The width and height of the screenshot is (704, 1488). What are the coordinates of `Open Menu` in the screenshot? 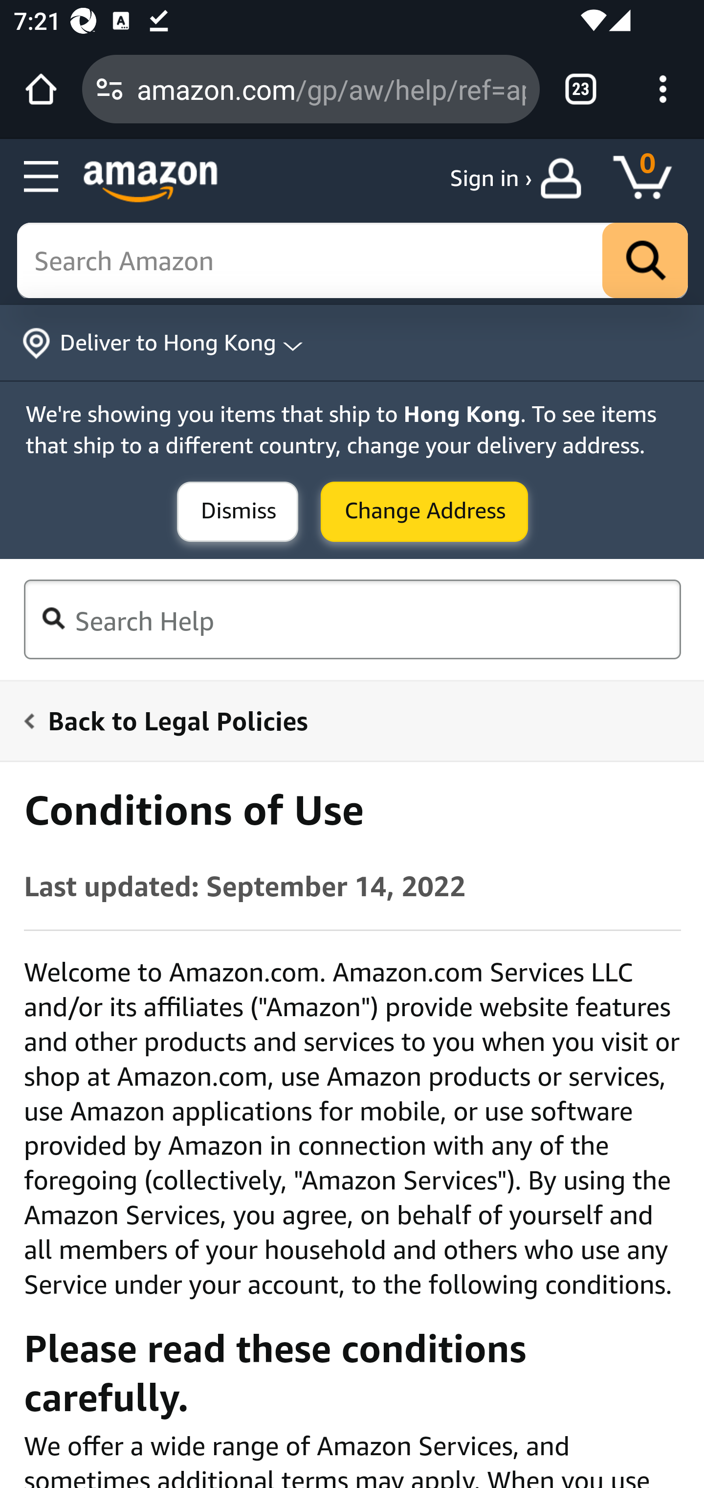 It's located at (42, 177).